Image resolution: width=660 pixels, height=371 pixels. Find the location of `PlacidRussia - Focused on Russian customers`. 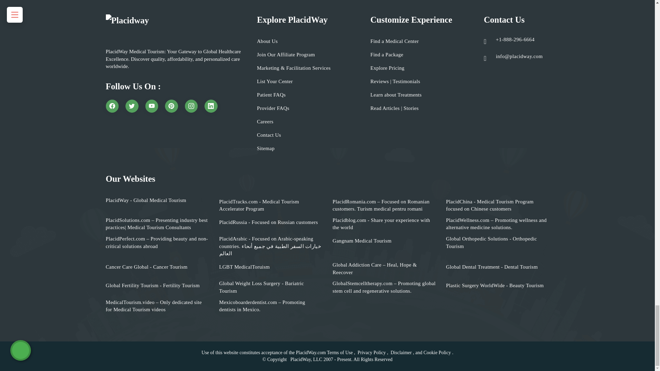

PlacidRussia - Focused on Russian customers is located at coordinates (268, 222).